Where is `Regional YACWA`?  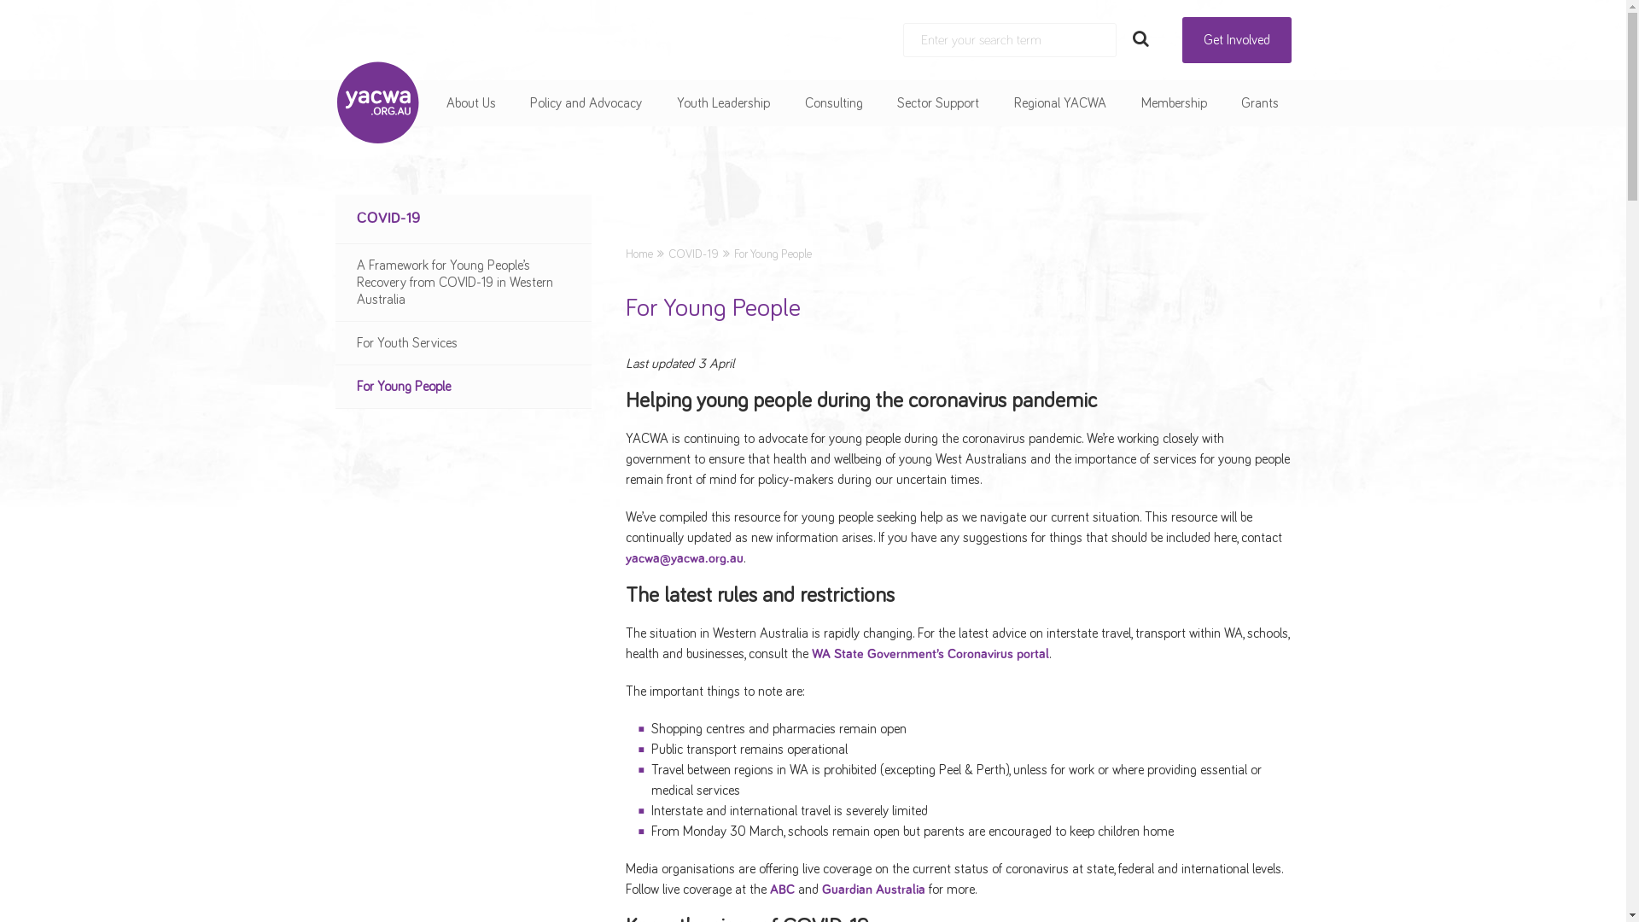 Regional YACWA is located at coordinates (1060, 103).